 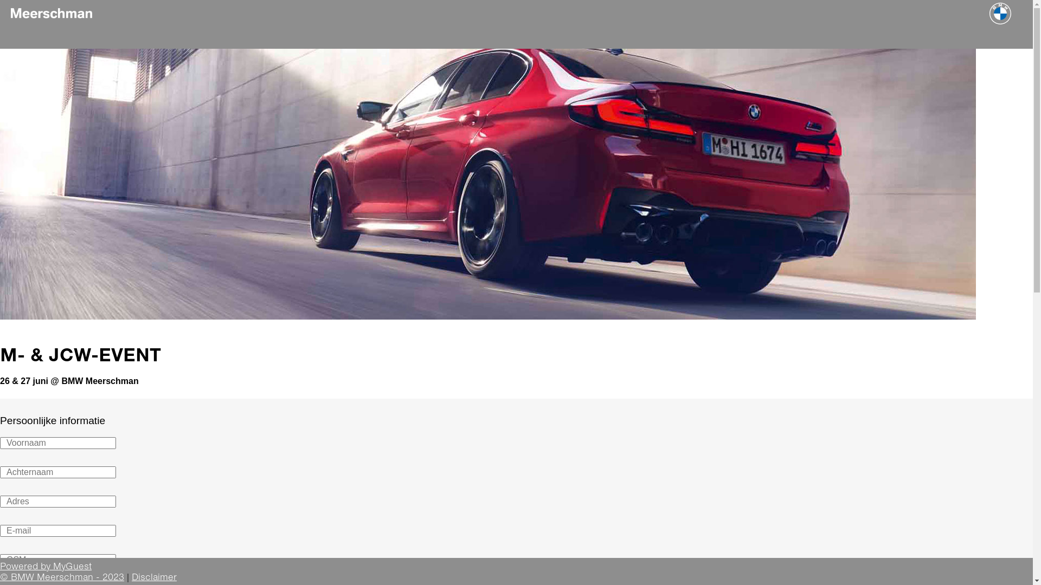 What do you see at coordinates (154, 577) in the screenshot?
I see `Disclaimer` at bounding box center [154, 577].